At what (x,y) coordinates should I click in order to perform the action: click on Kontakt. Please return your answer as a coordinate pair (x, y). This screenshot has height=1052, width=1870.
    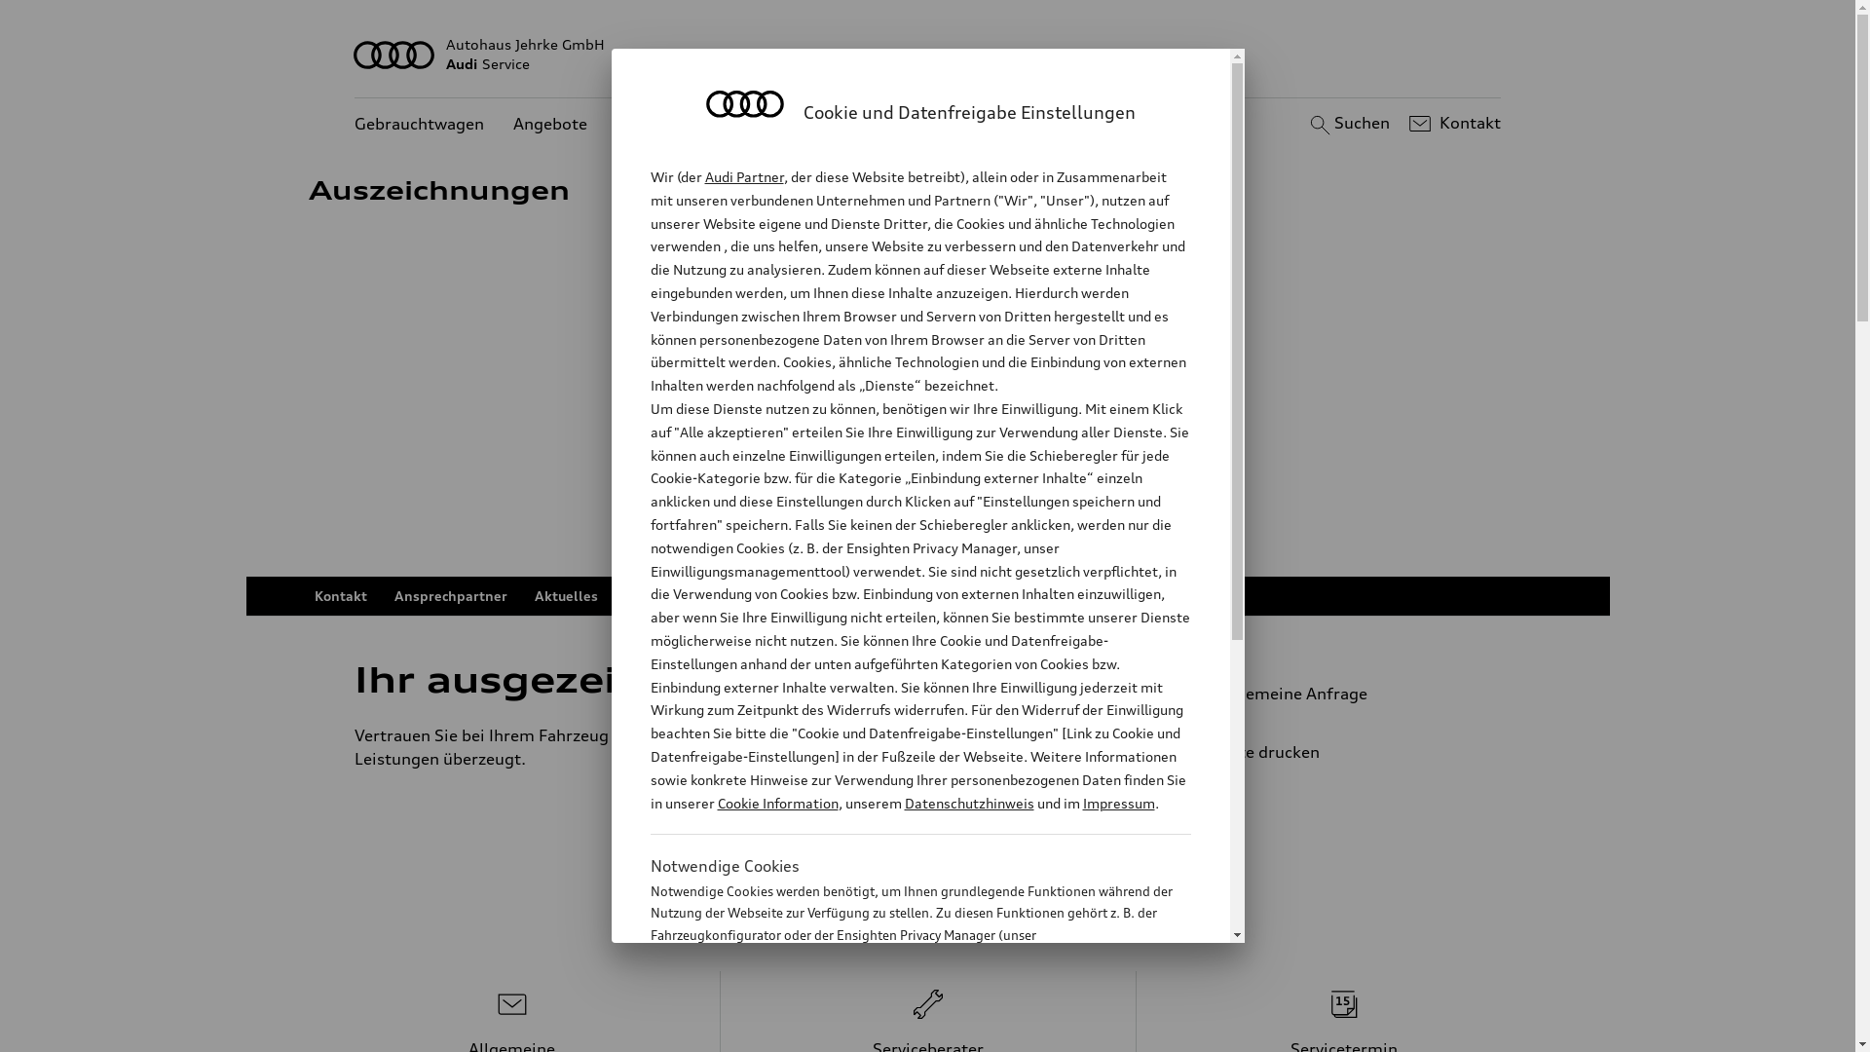
    Looking at the image, I should click on (340, 596).